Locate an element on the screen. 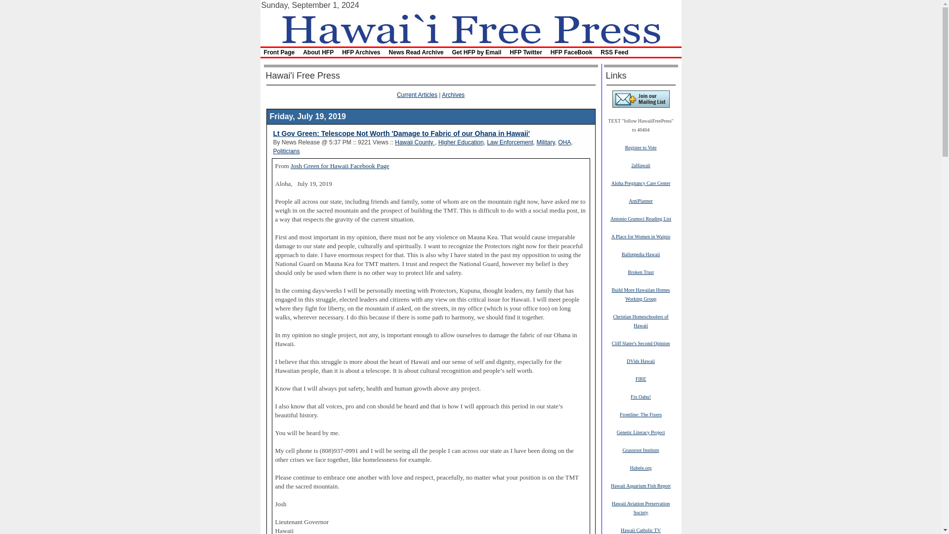  Hawaii Aviation Preservation Society is located at coordinates (641, 507).